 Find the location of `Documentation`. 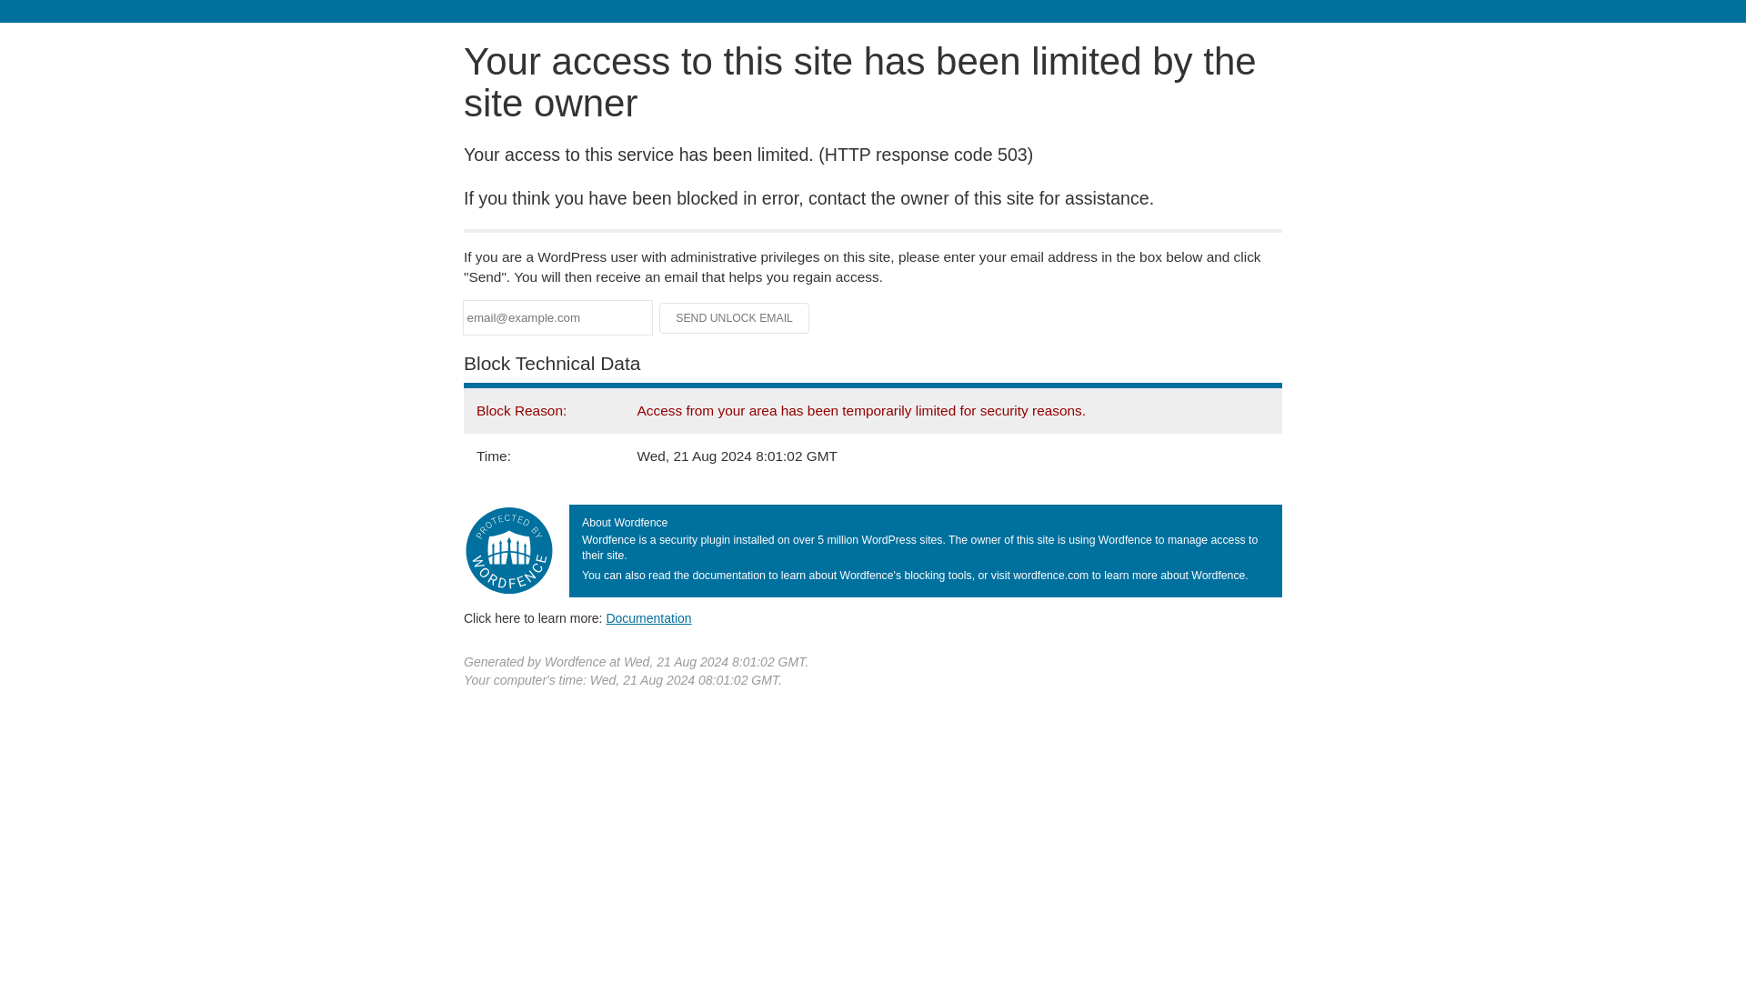

Documentation is located at coordinates (648, 617).